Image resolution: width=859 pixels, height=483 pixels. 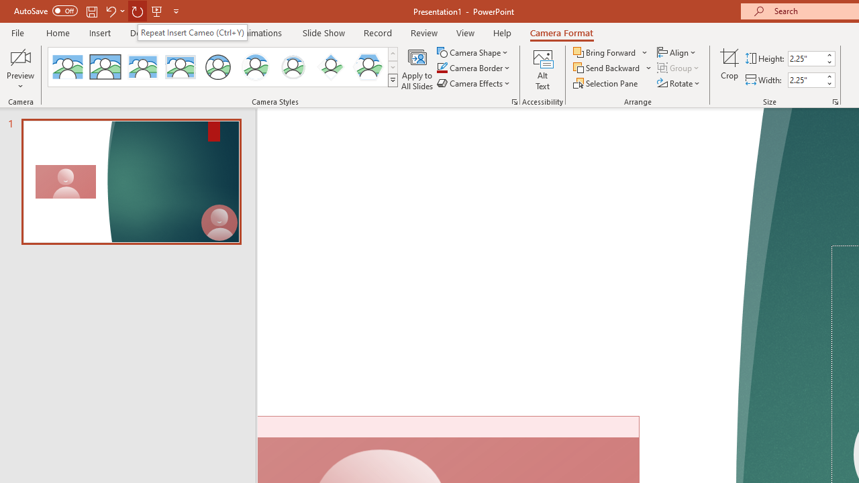 What do you see at coordinates (465, 32) in the screenshot?
I see `View` at bounding box center [465, 32].